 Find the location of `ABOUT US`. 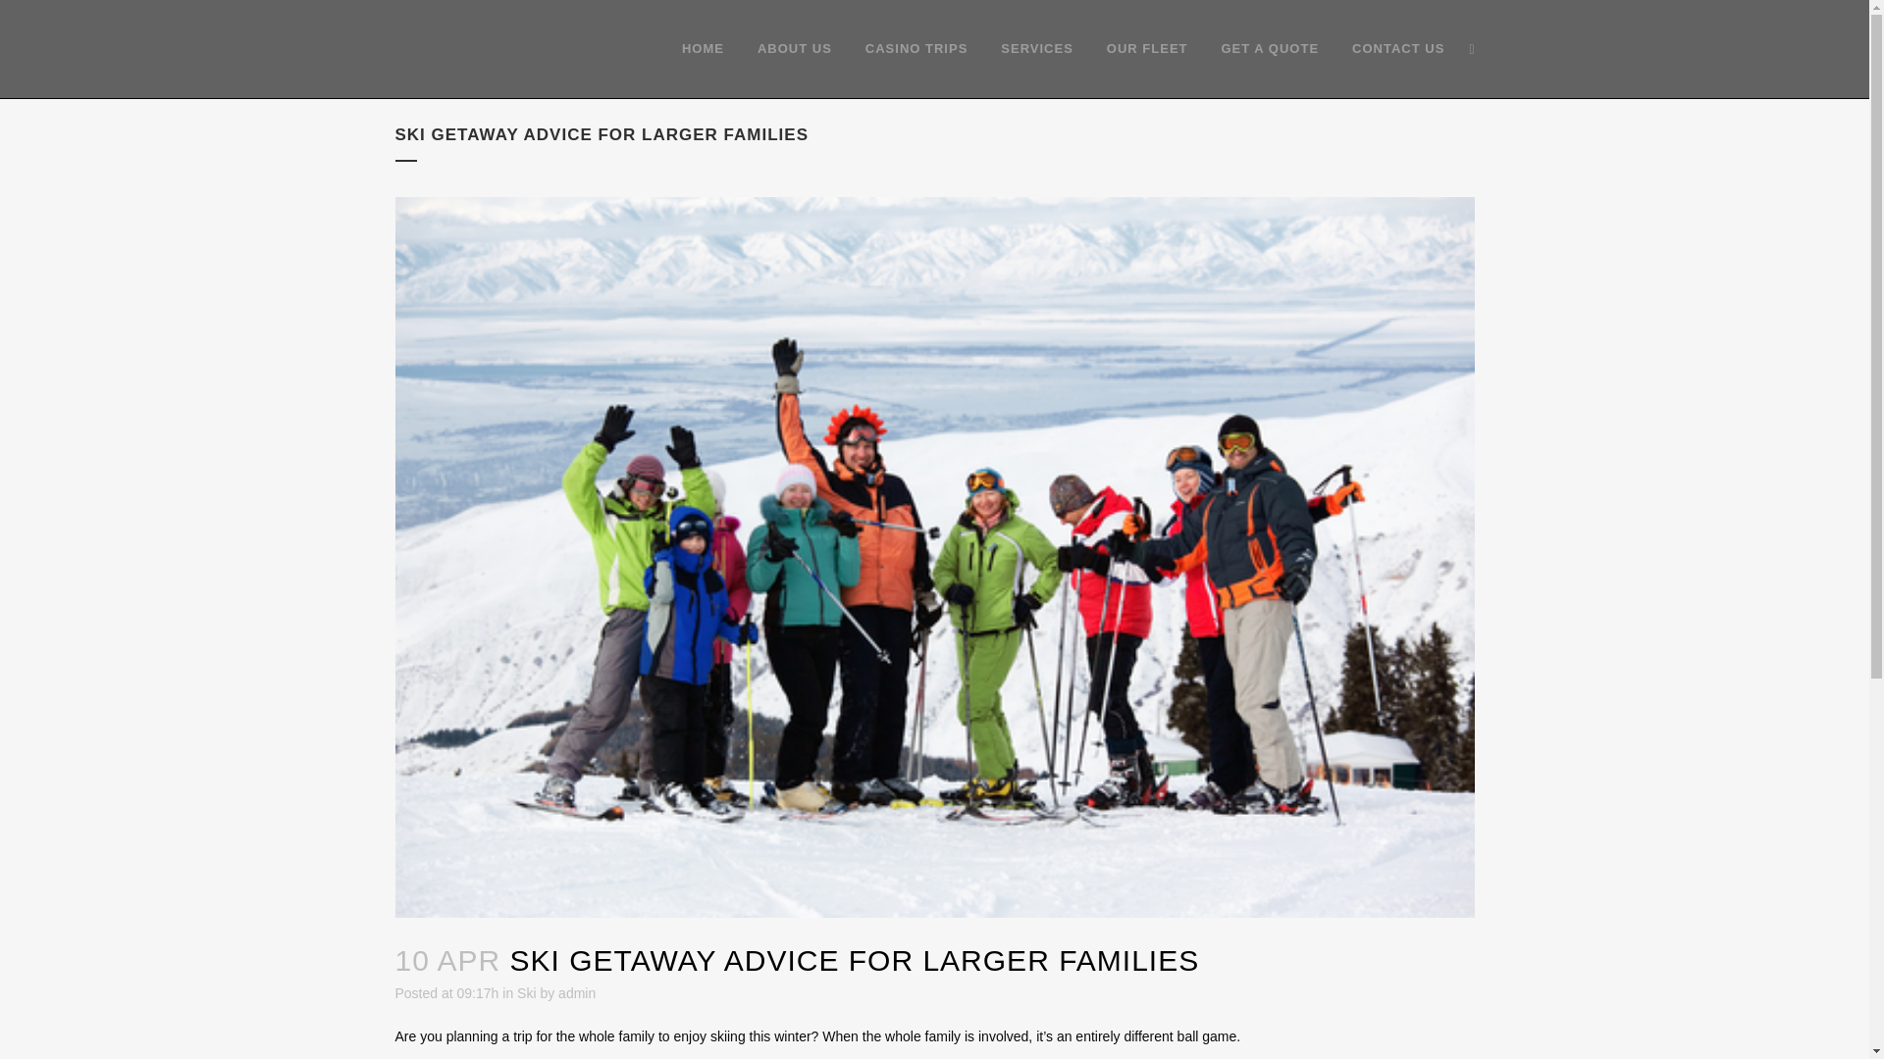

ABOUT US is located at coordinates (795, 49).